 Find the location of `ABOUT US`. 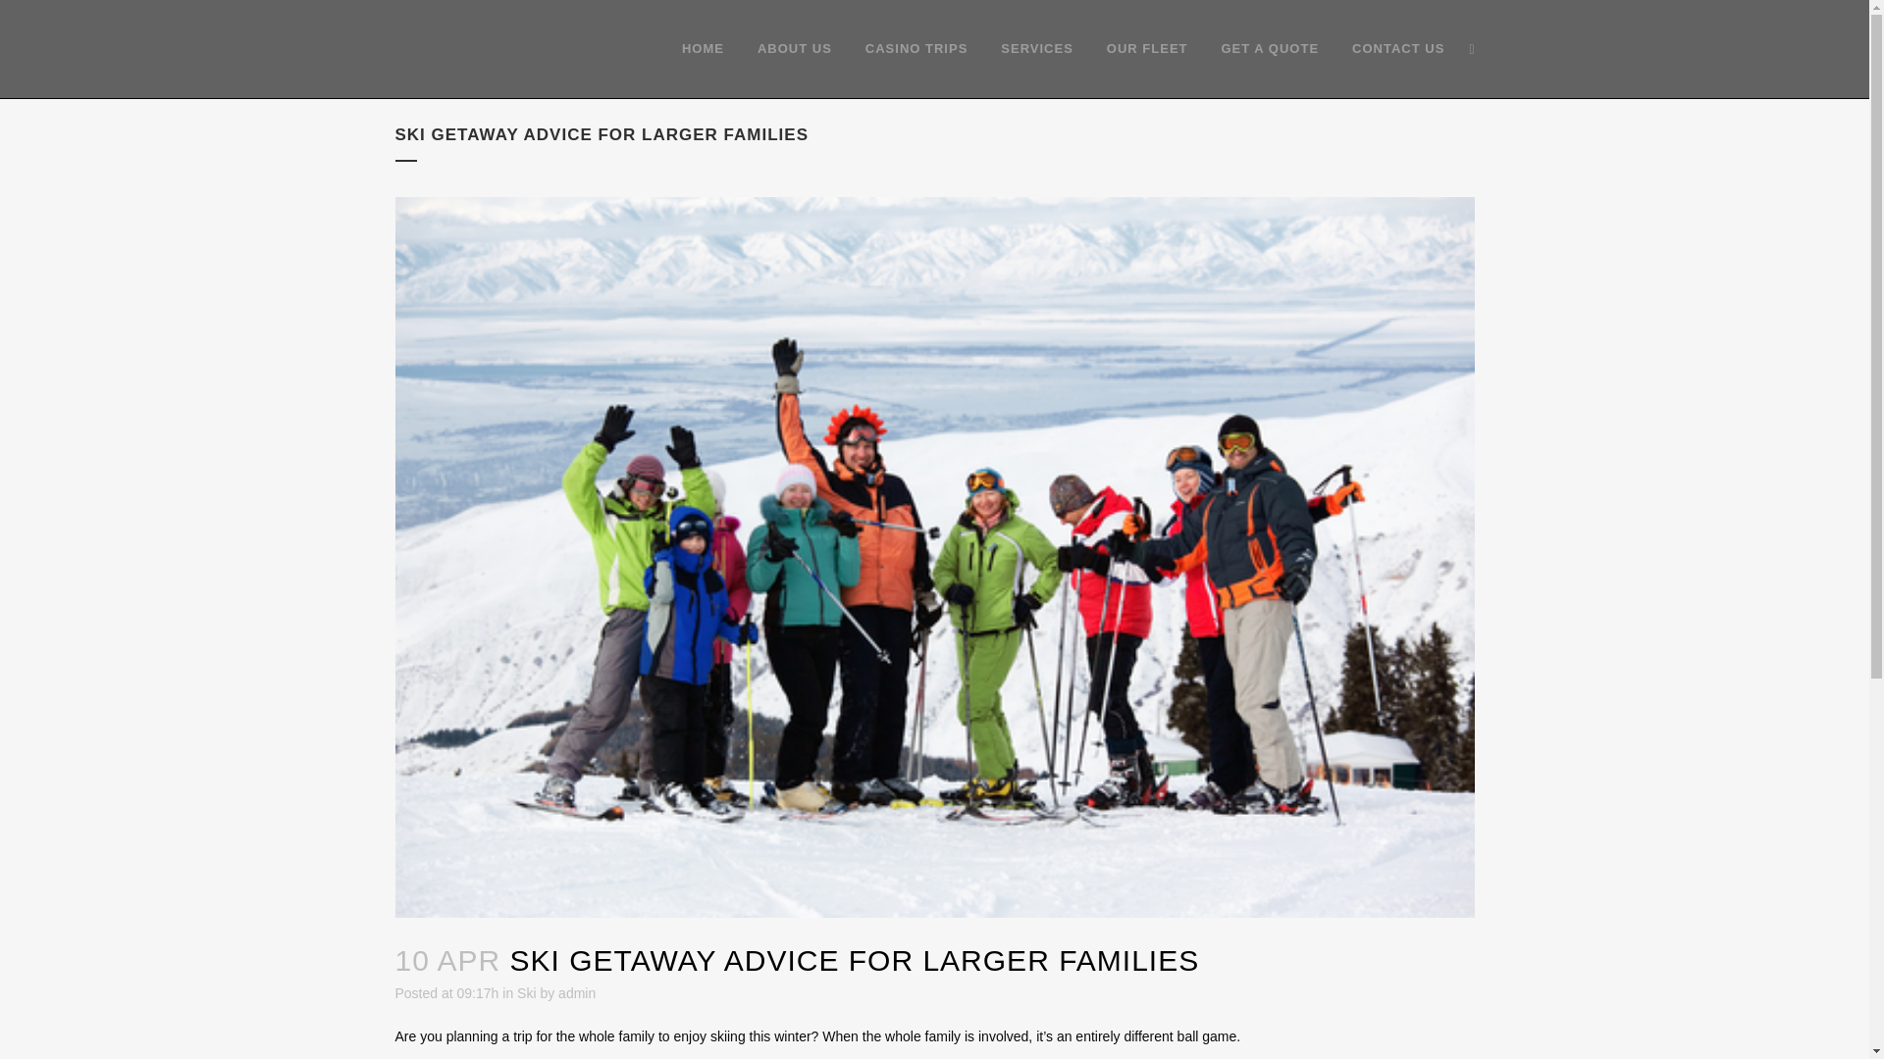

ABOUT US is located at coordinates (795, 49).